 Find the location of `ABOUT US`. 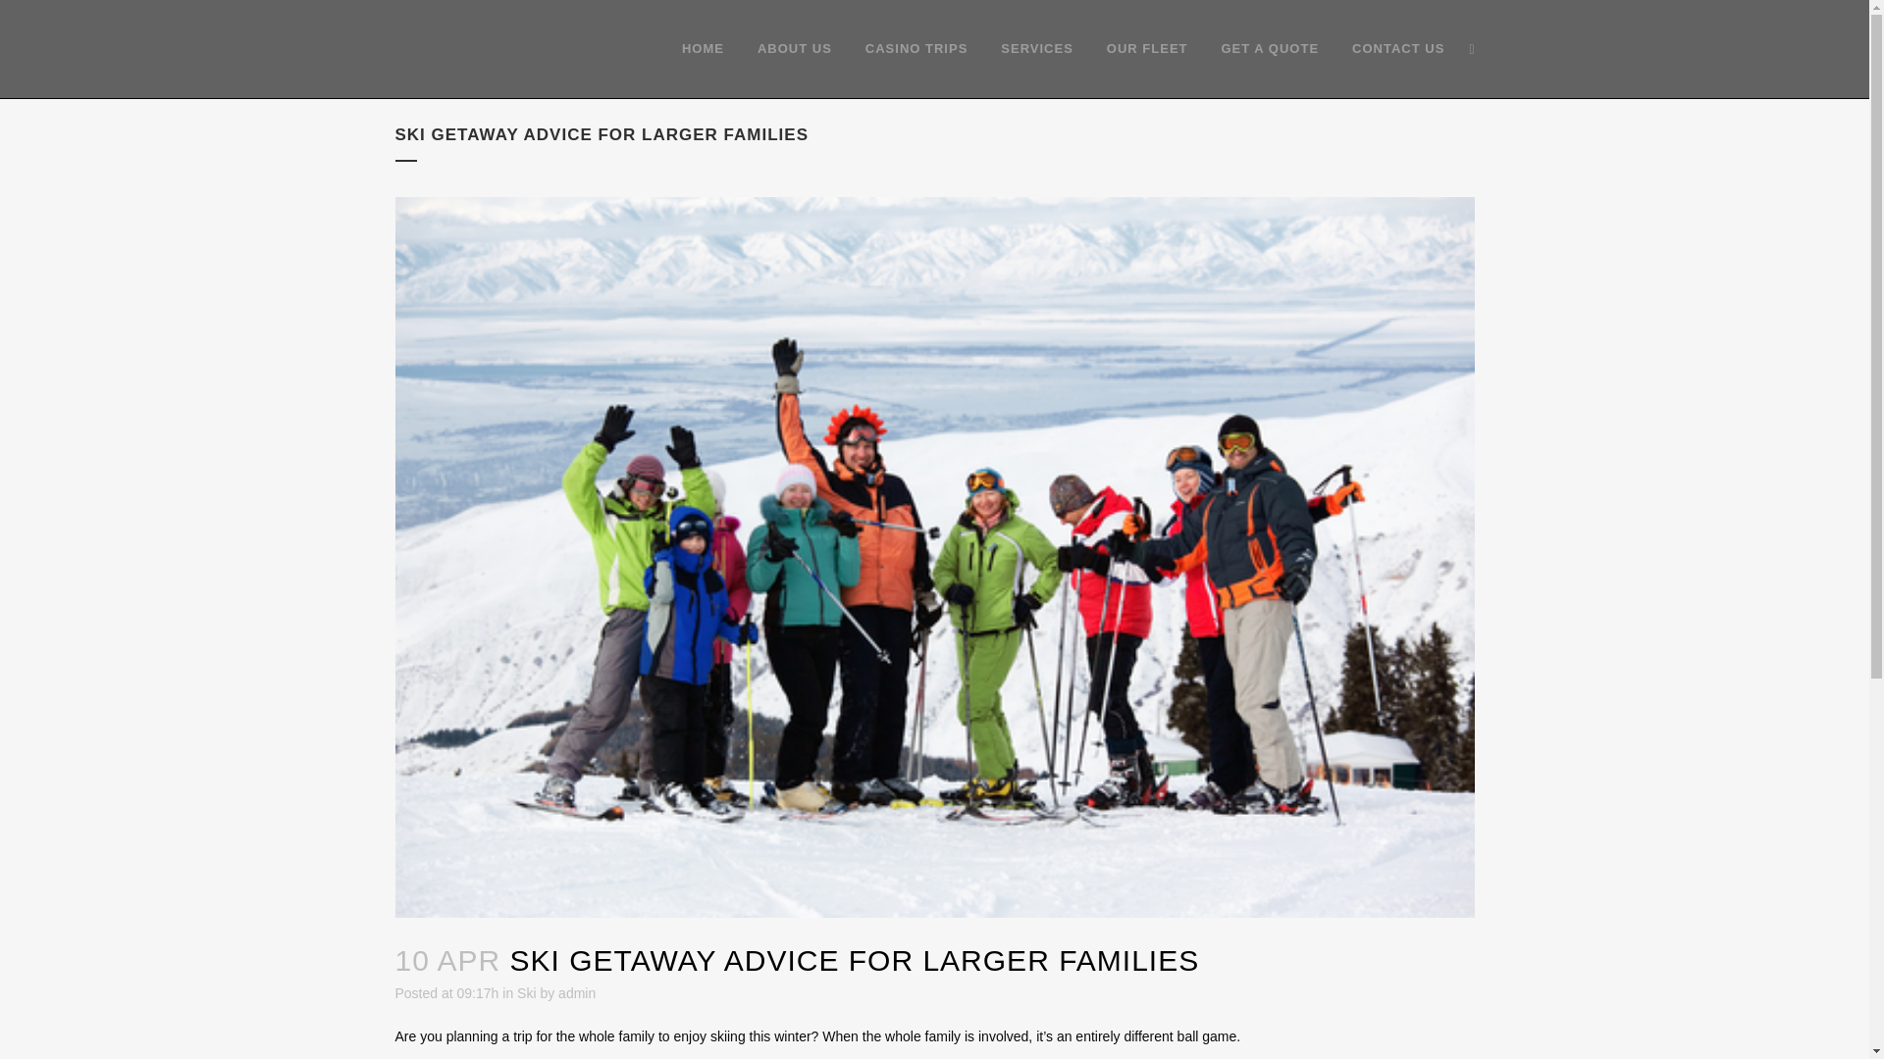

ABOUT US is located at coordinates (795, 49).